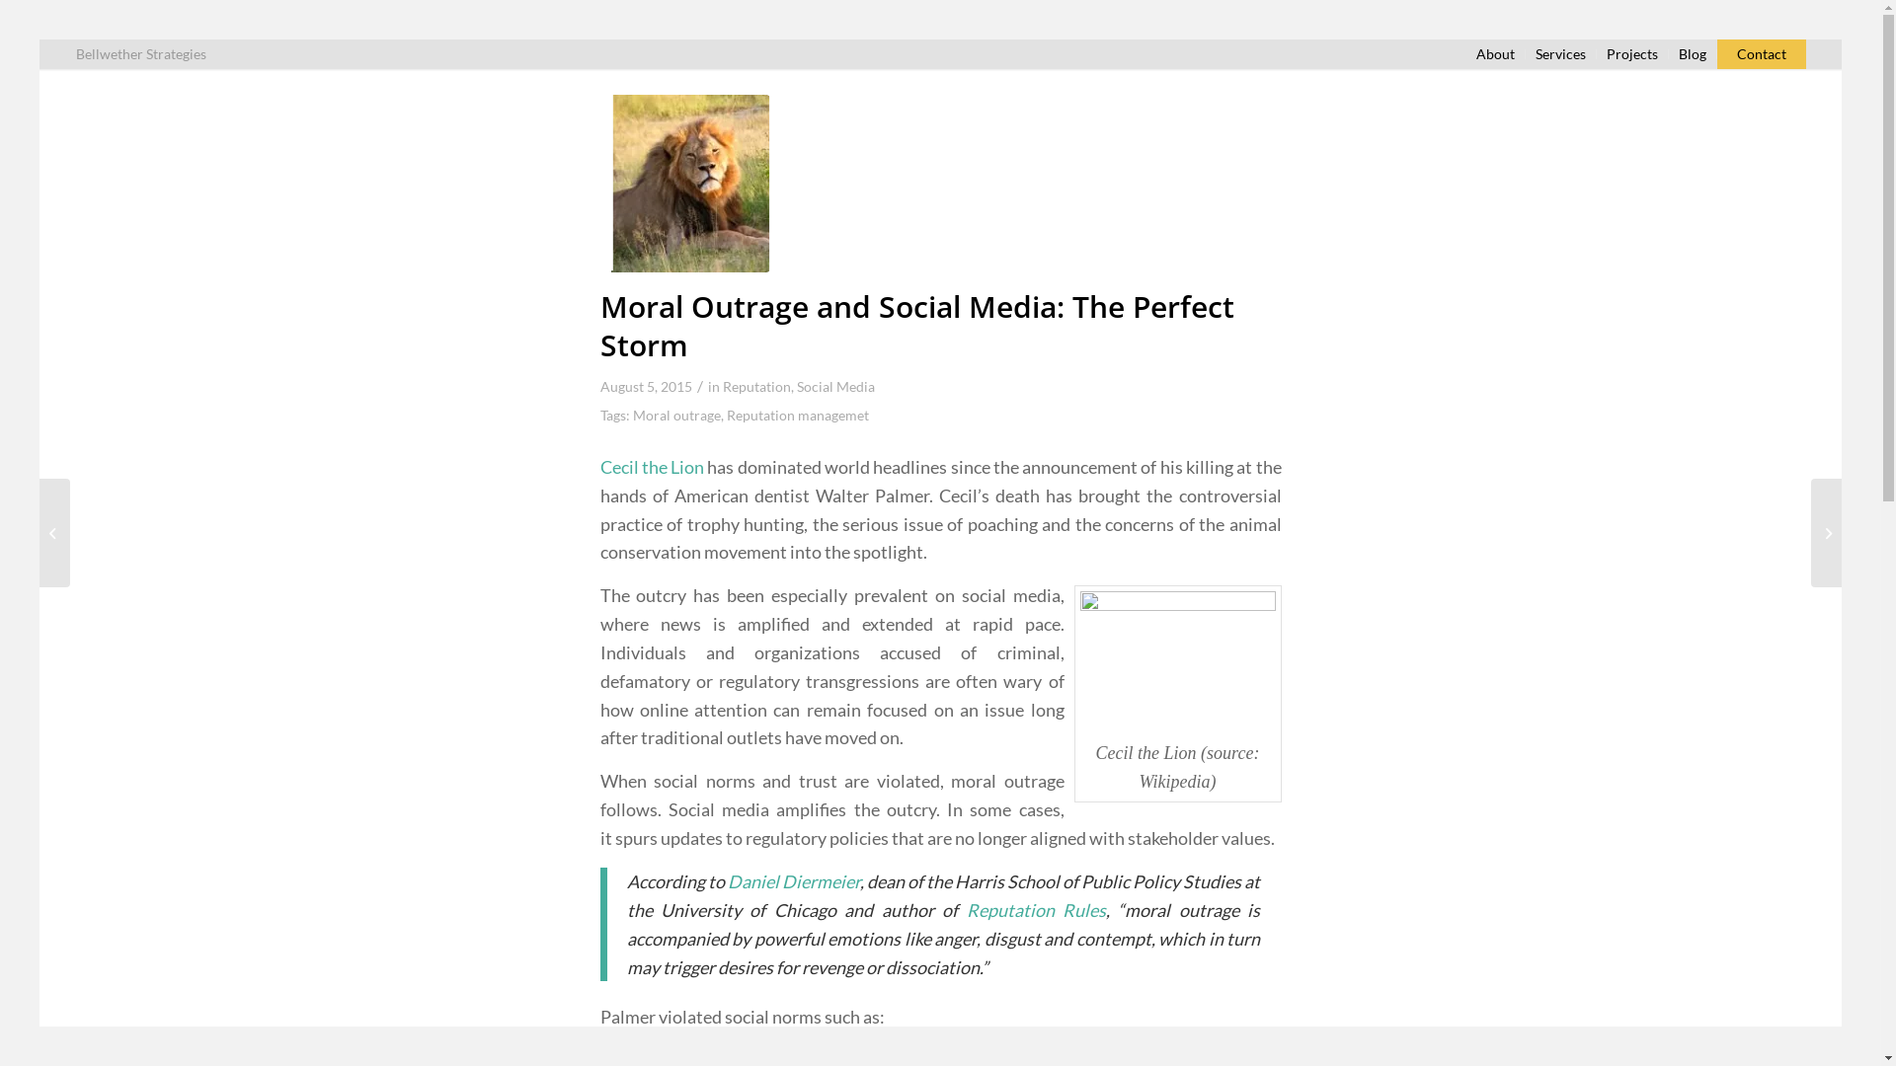  What do you see at coordinates (1560, 53) in the screenshot?
I see `Services` at bounding box center [1560, 53].